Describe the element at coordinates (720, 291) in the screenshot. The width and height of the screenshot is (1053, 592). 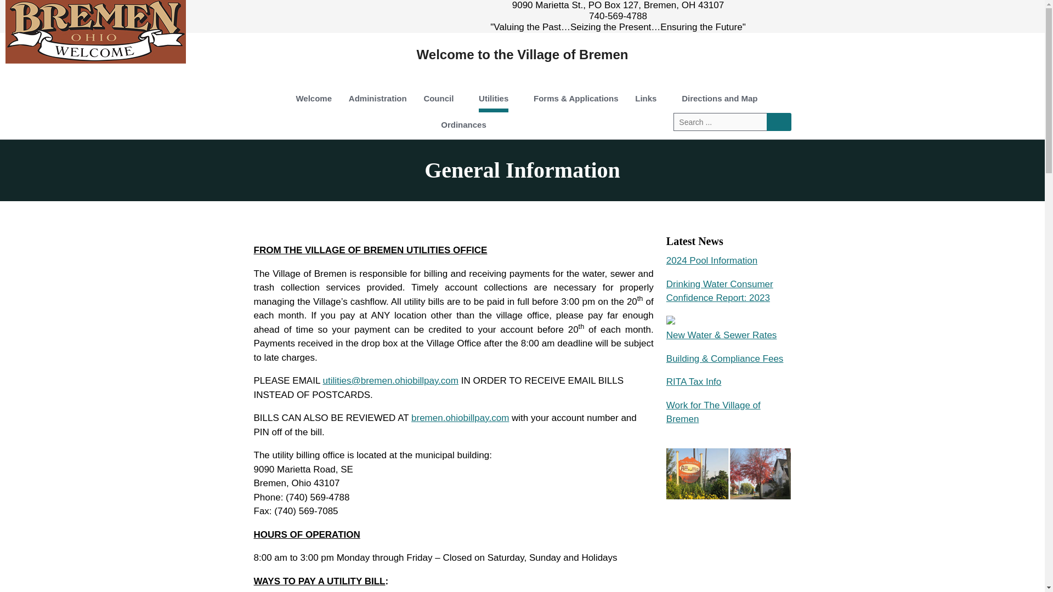
I see `Drinking Water Consumer Confidence Report: 2023` at that location.